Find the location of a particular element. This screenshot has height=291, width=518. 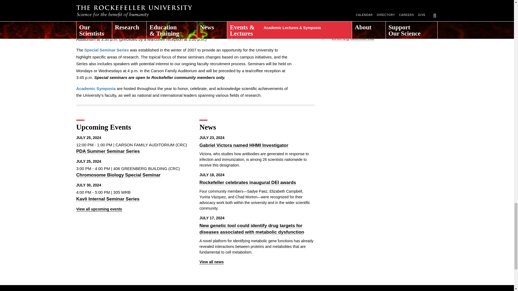

PDA Summer Seminar Series is located at coordinates (108, 151).